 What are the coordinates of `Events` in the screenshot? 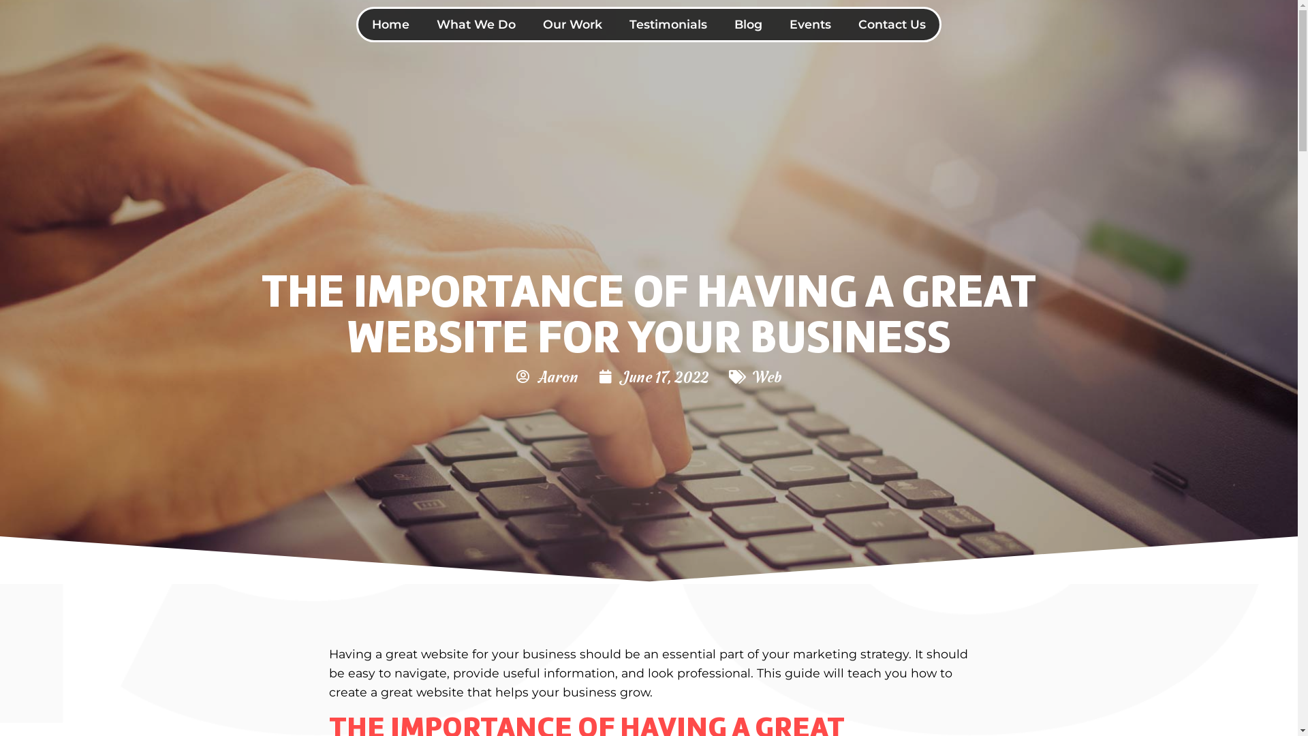 It's located at (811, 25).